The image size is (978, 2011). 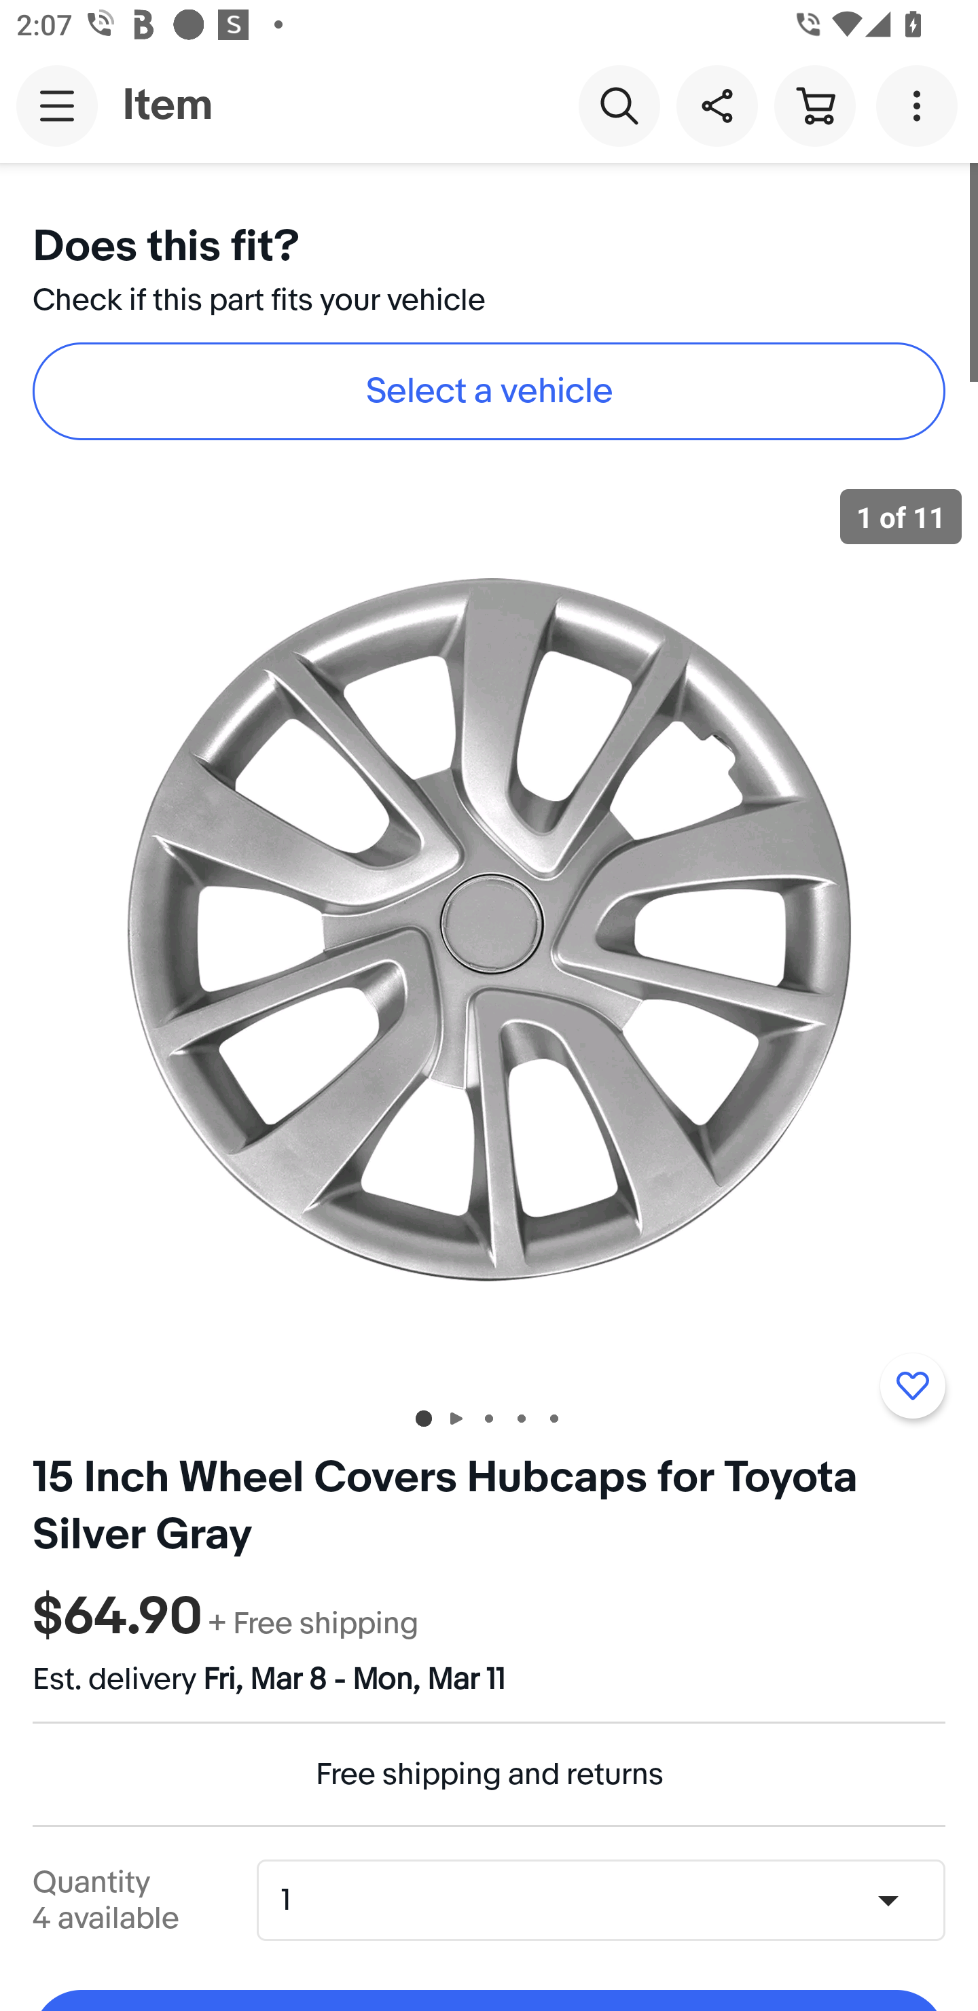 What do you see at coordinates (489, 929) in the screenshot?
I see `Item image 1 of 11` at bounding box center [489, 929].